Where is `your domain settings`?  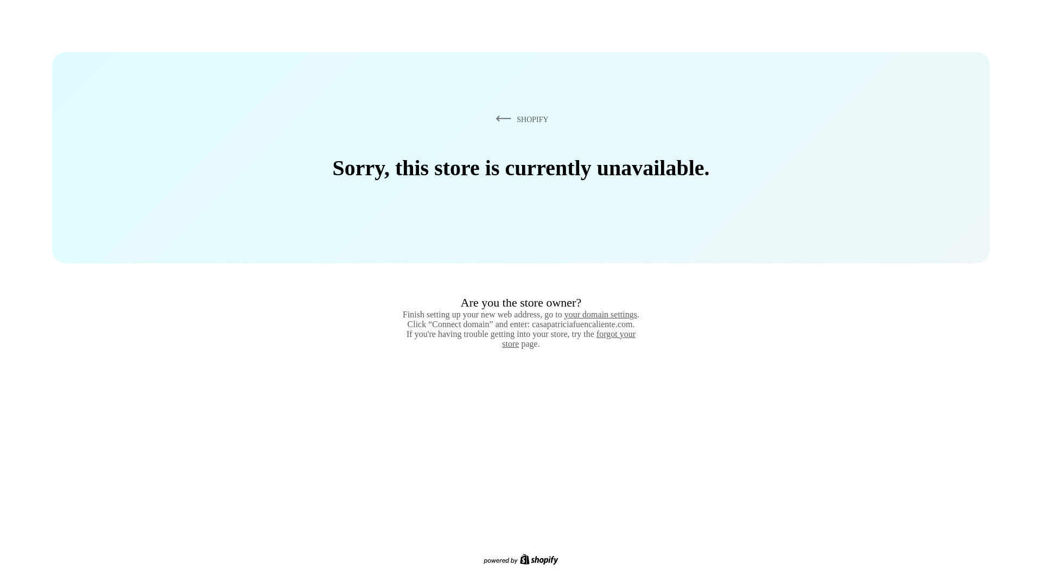 your domain settings is located at coordinates (600, 314).